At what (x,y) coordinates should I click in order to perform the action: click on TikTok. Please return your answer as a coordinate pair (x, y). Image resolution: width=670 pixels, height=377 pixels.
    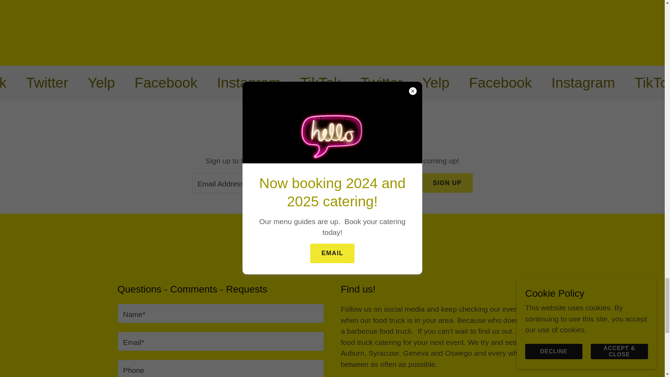
    Looking at the image, I should click on (502, 83).